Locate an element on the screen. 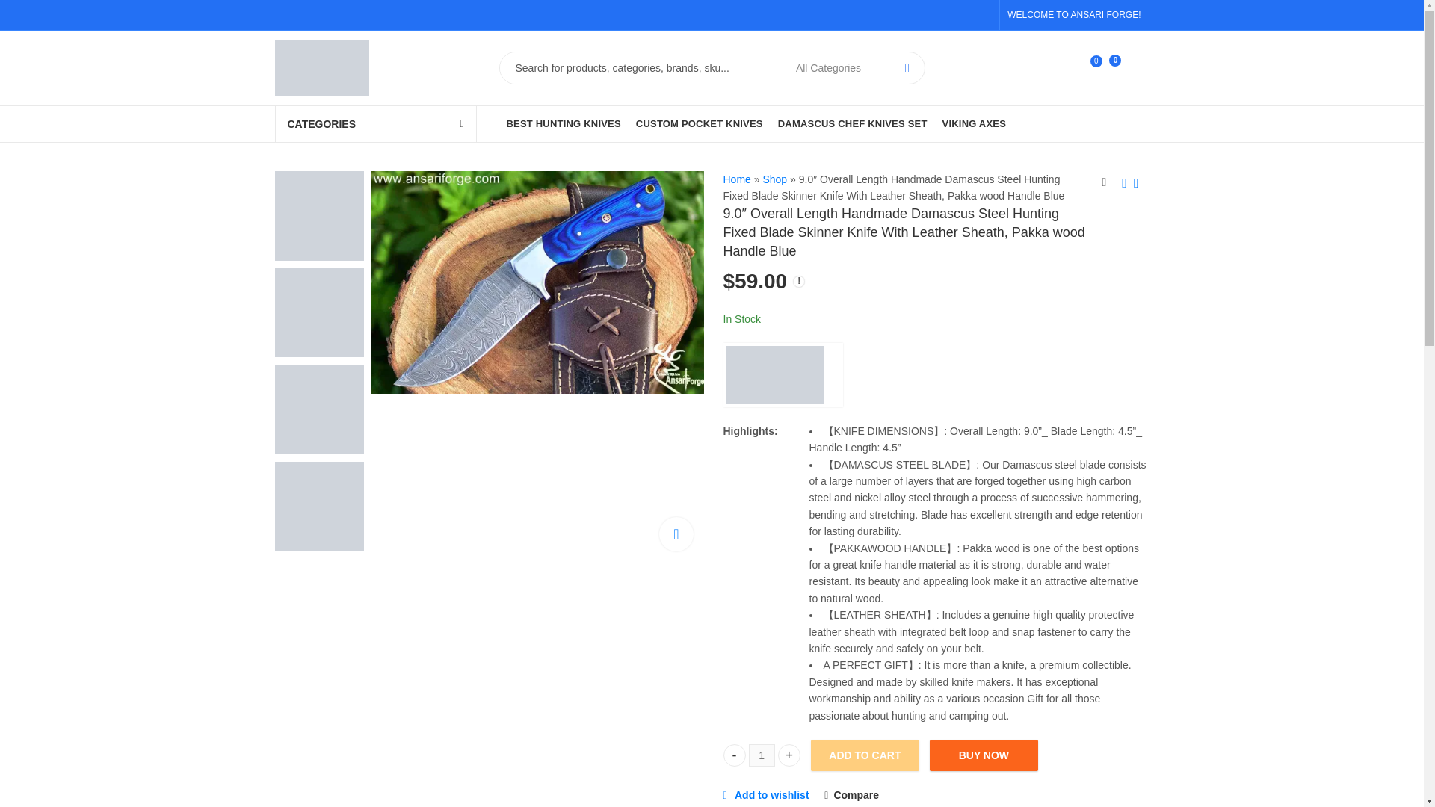 Image resolution: width=1435 pixels, height=807 pixels. doslp6c is located at coordinates (538, 282).